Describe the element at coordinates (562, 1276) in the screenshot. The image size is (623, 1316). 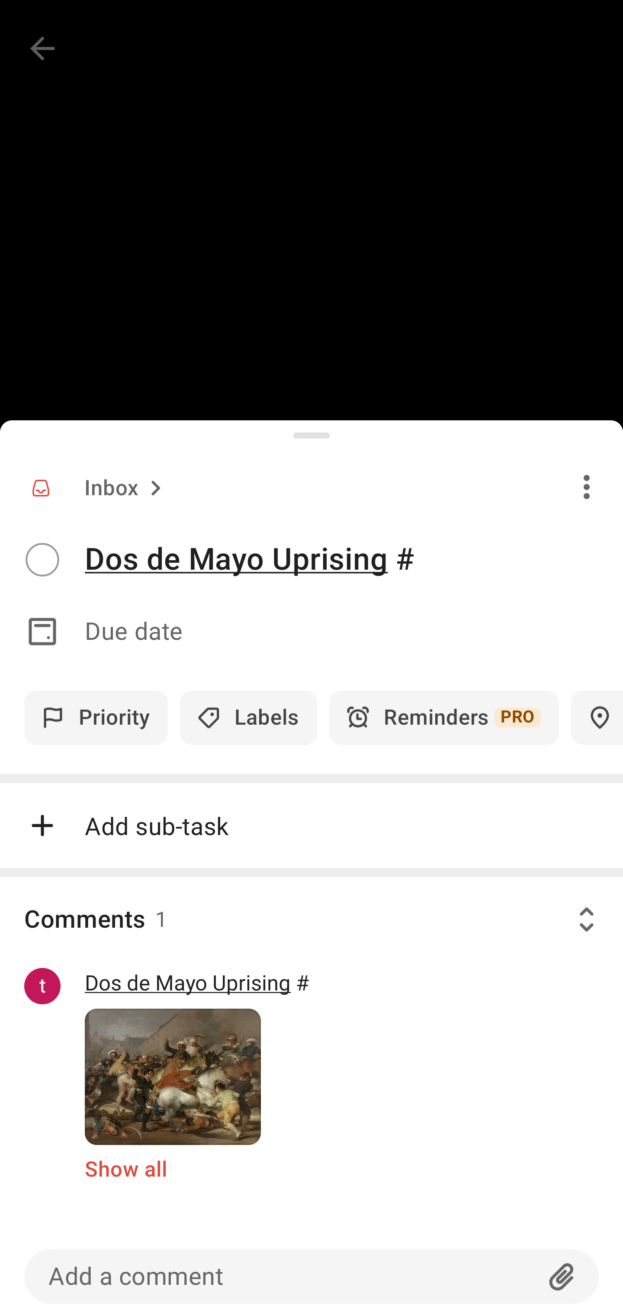
I see `Attachment` at that location.